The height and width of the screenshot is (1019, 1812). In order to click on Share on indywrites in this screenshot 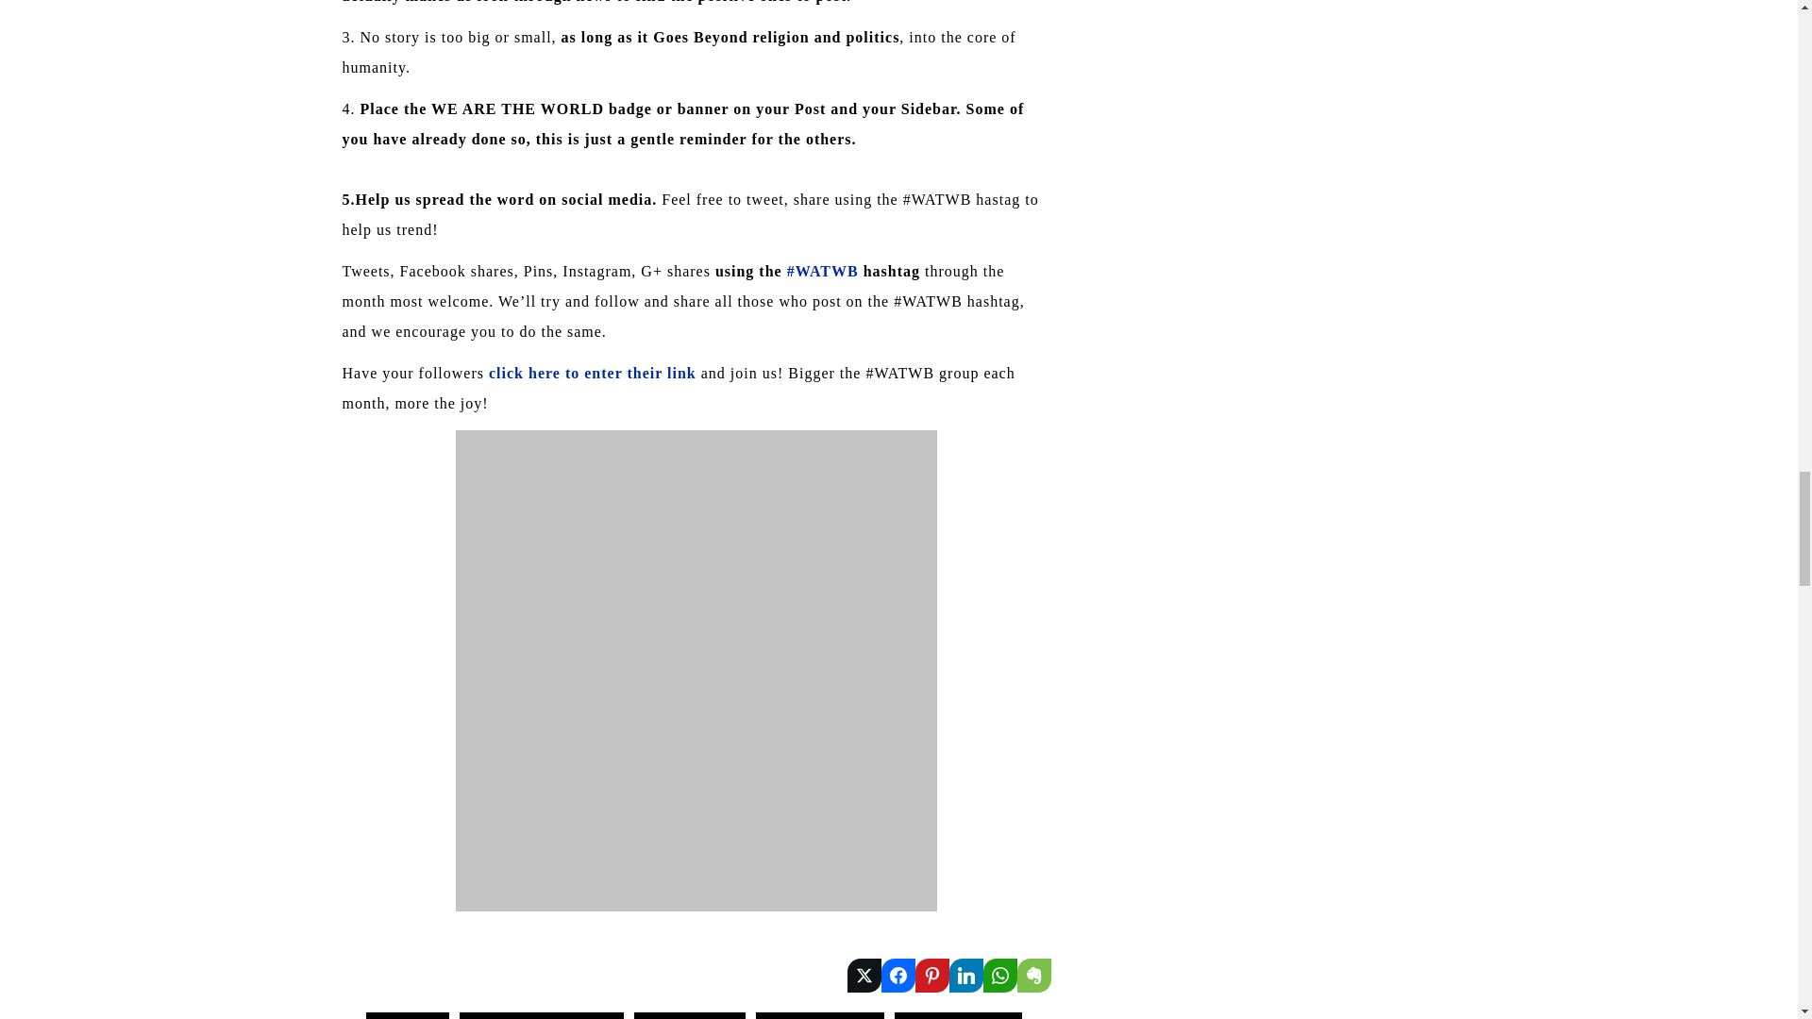, I will do `click(864, 976)`.